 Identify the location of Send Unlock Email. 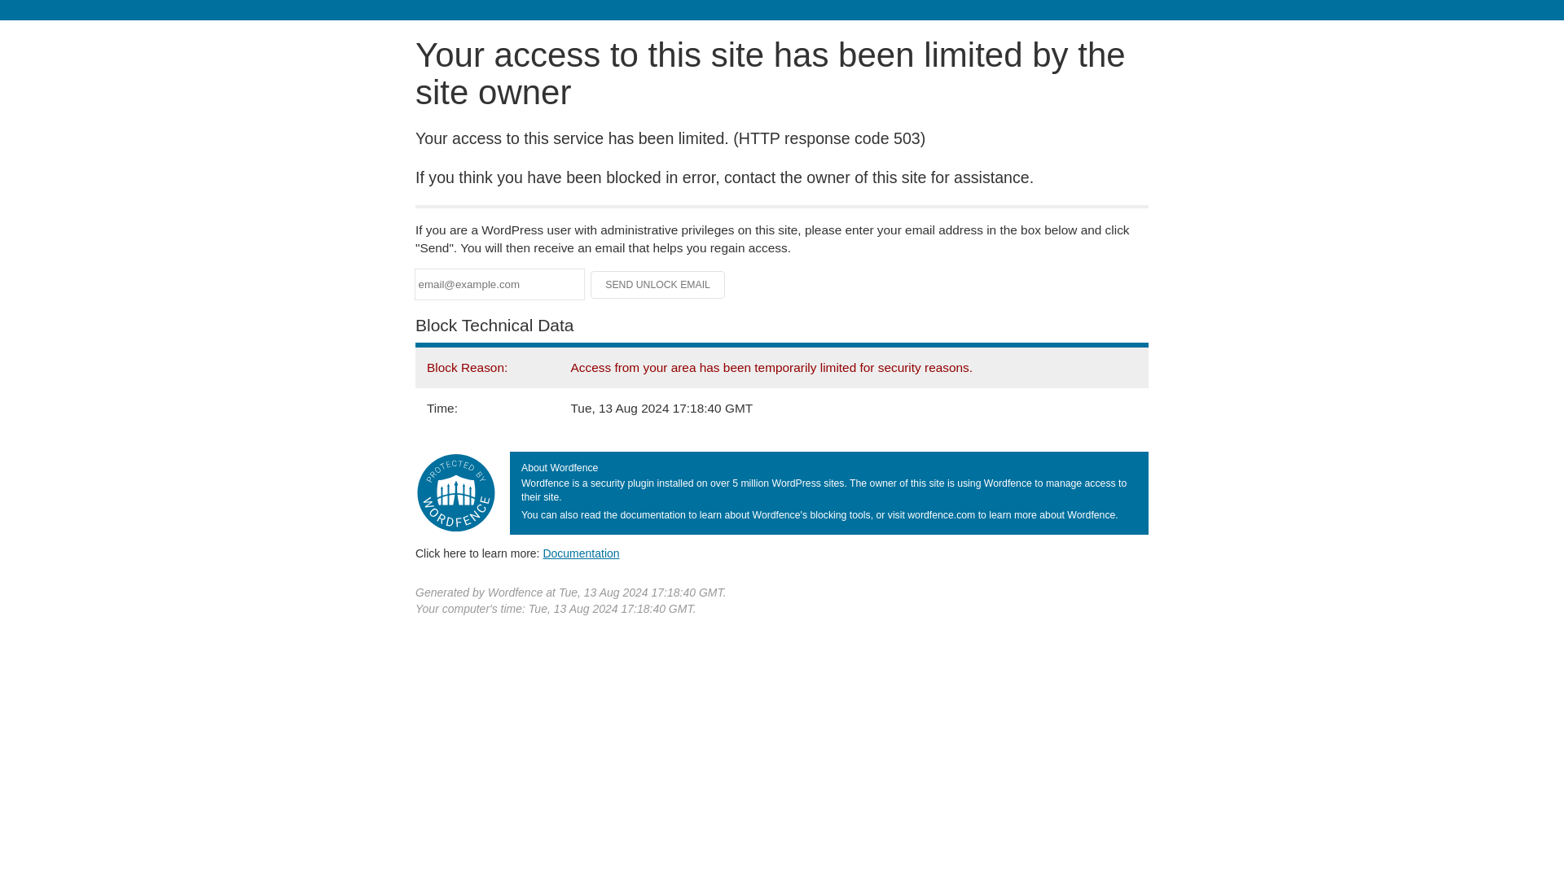
(658, 285).